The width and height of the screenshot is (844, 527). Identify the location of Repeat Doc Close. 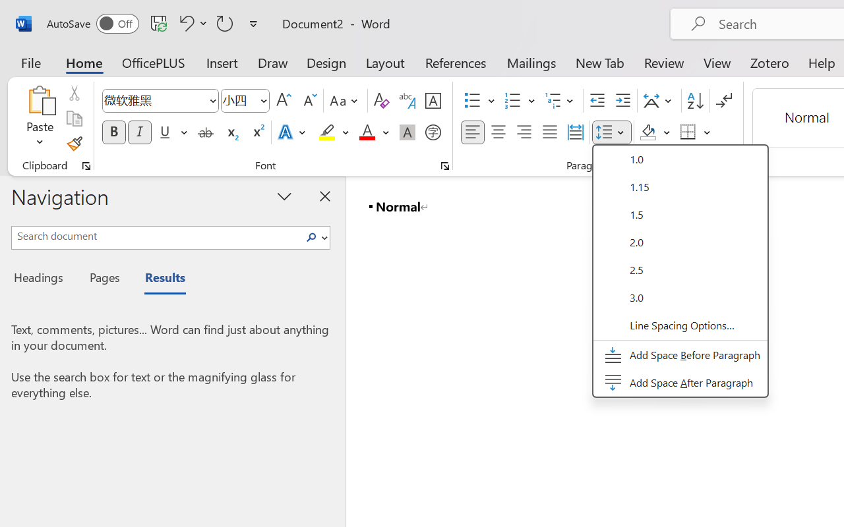
(225, 23).